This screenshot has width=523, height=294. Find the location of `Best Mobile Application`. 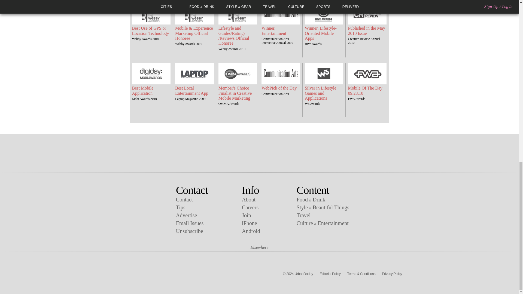

Best Mobile Application is located at coordinates (151, 91).